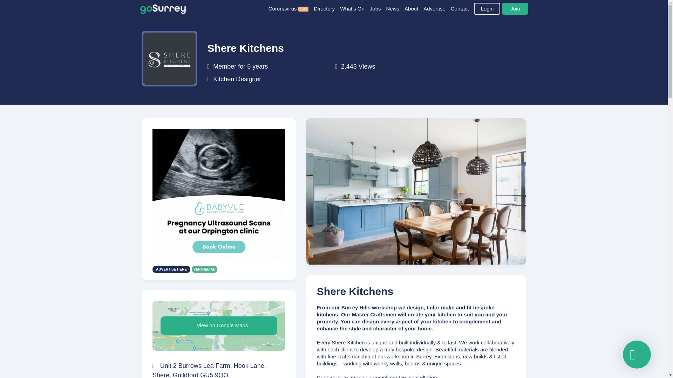 The image size is (673, 378). What do you see at coordinates (355, 8) in the screenshot?
I see `What's on in Surrey` at bounding box center [355, 8].